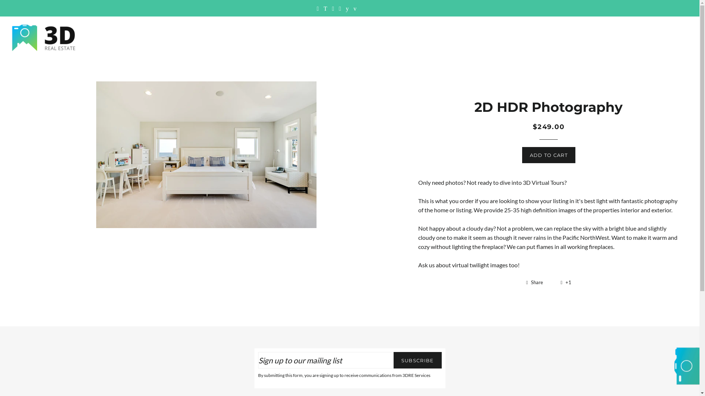 This screenshot has width=705, height=396. What do you see at coordinates (318, 8) in the screenshot?
I see `3DRE Services on Facebook` at bounding box center [318, 8].